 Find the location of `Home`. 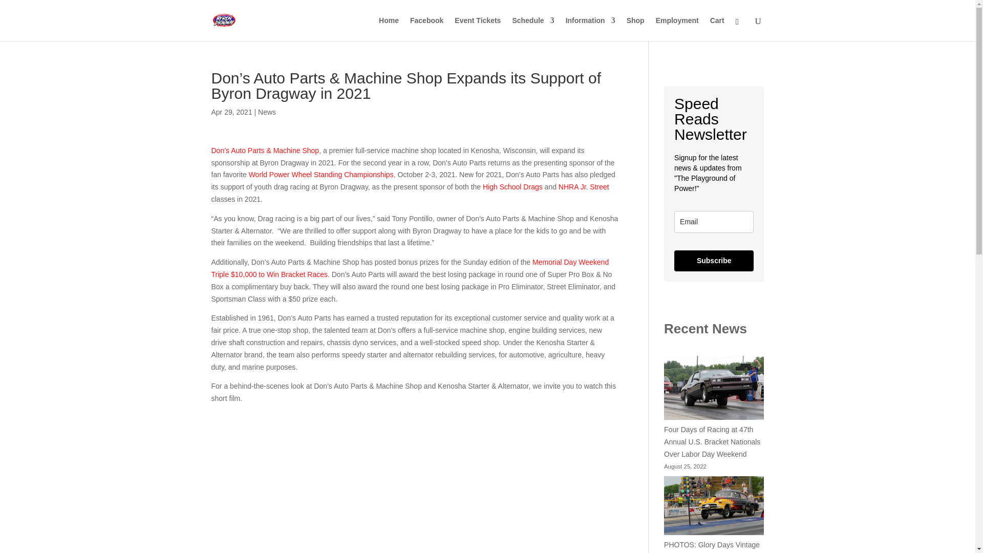

Home is located at coordinates (389, 29).